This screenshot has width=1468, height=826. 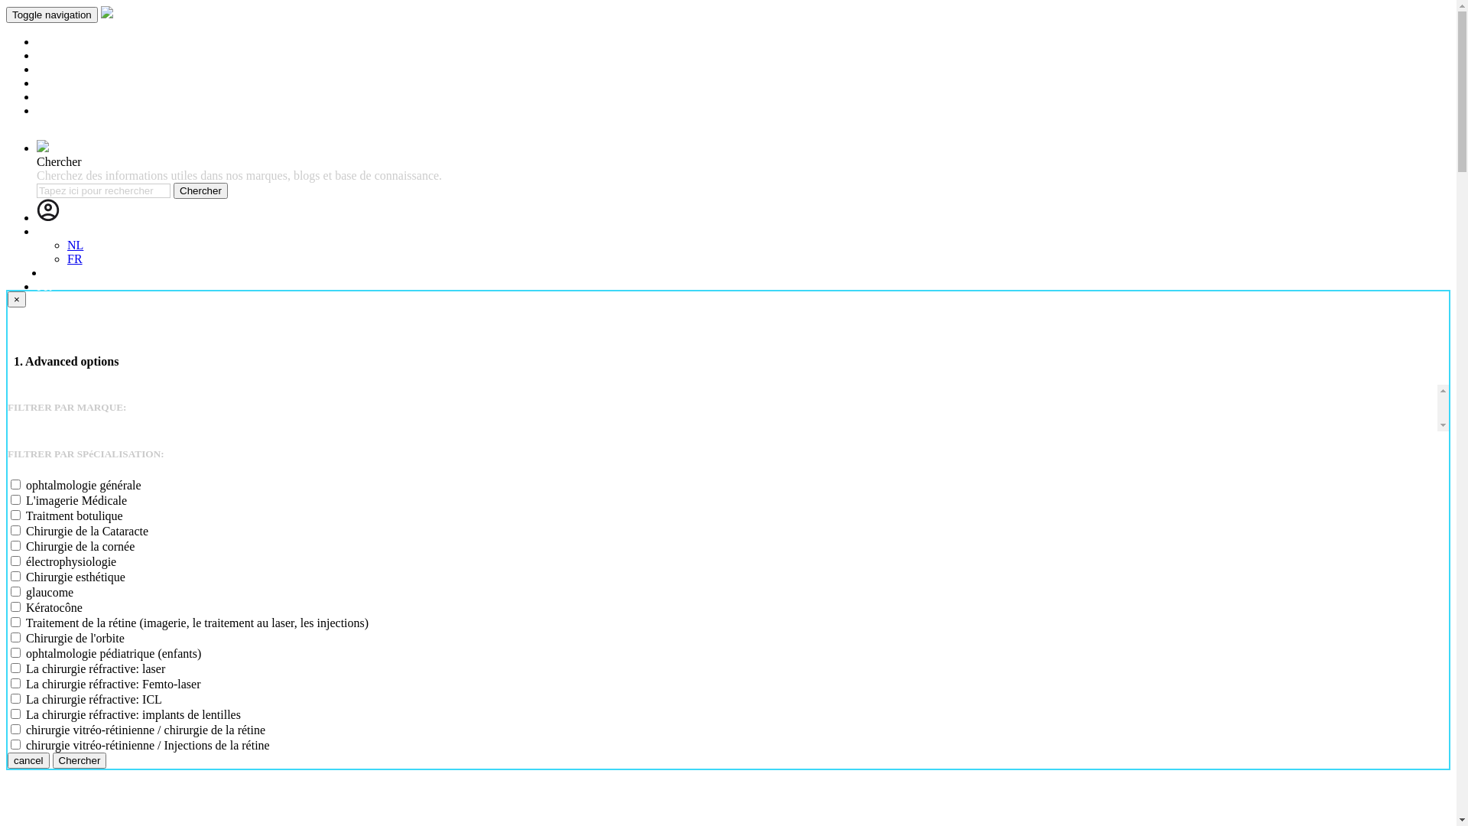 I want to click on NL, so click(x=52, y=272).